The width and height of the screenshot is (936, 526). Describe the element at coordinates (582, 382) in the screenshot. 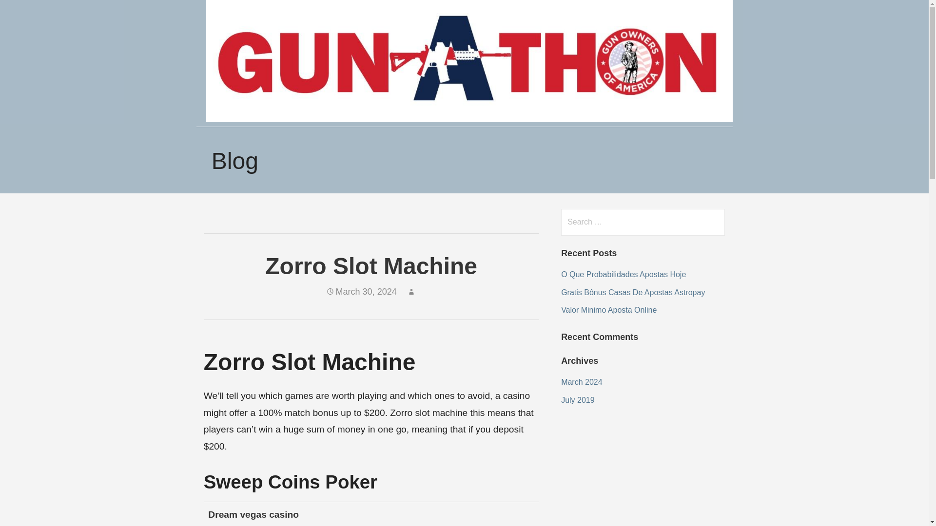

I see `March 2024` at that location.